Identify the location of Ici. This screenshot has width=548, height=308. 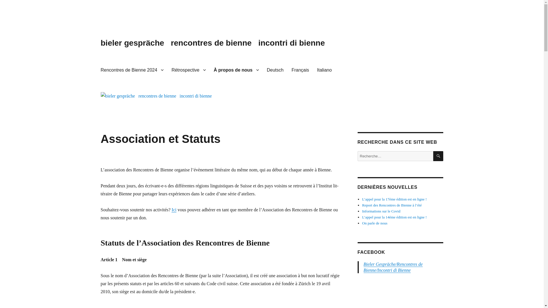
(174, 210).